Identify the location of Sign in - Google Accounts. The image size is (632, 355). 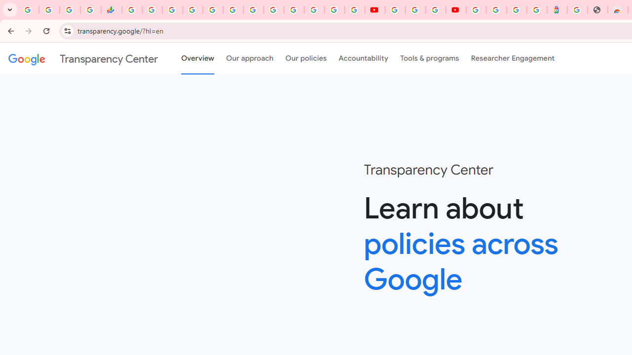
(334, 10).